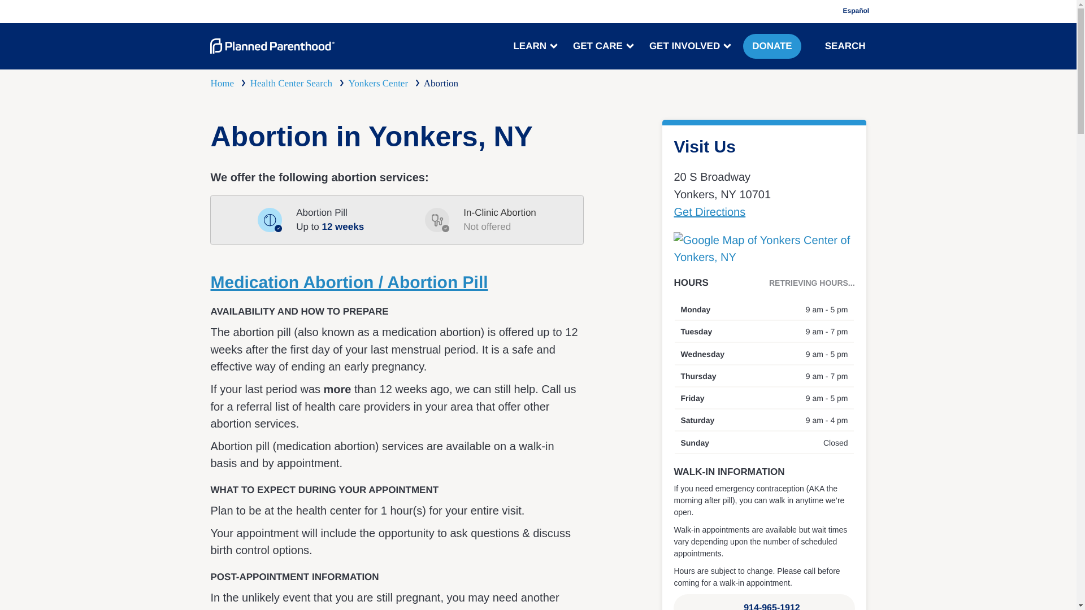 The width and height of the screenshot is (1085, 610). I want to click on GET INVOLVED, so click(688, 46).